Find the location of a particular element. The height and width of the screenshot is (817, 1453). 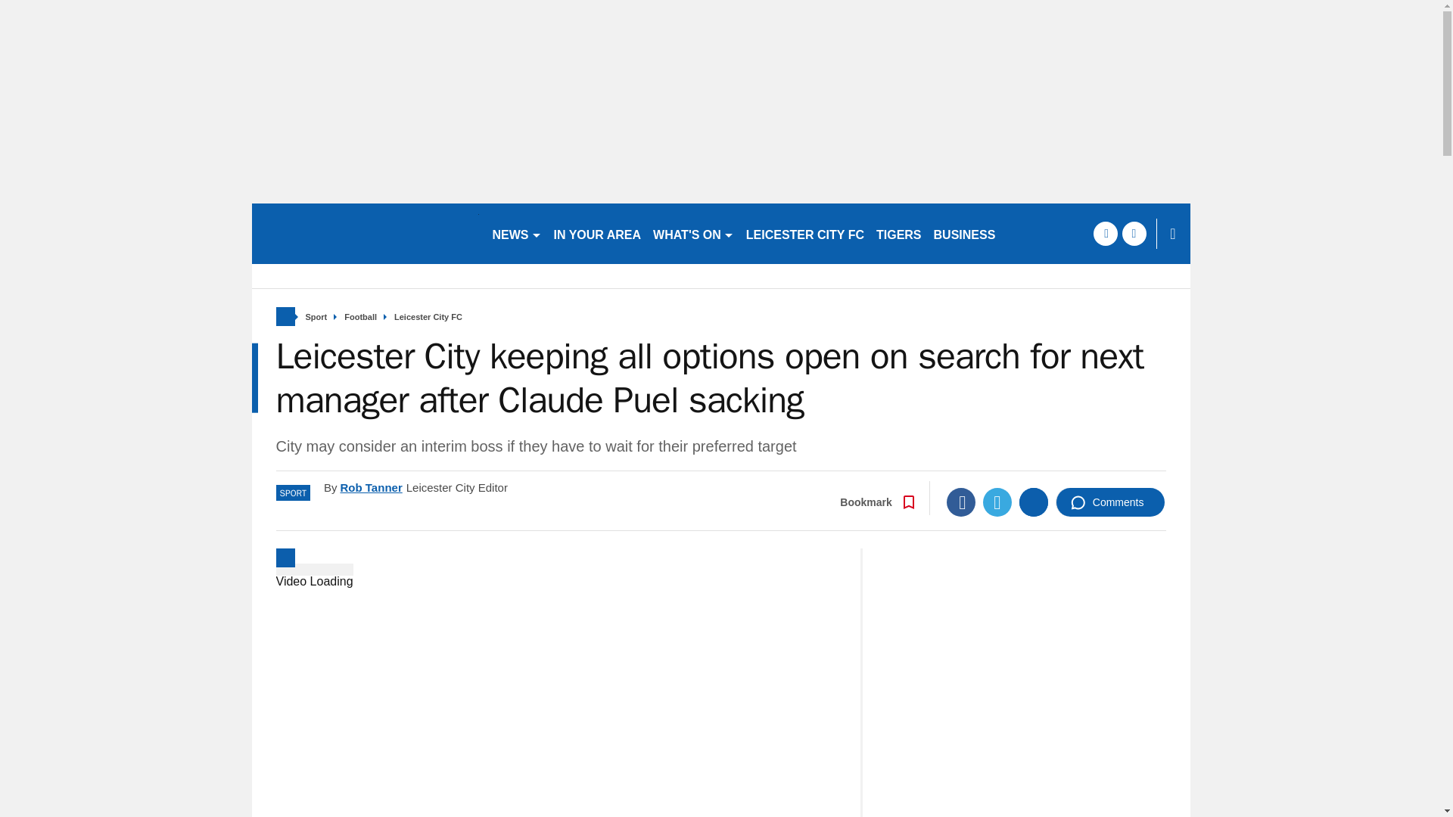

TIGERS is located at coordinates (899, 233).